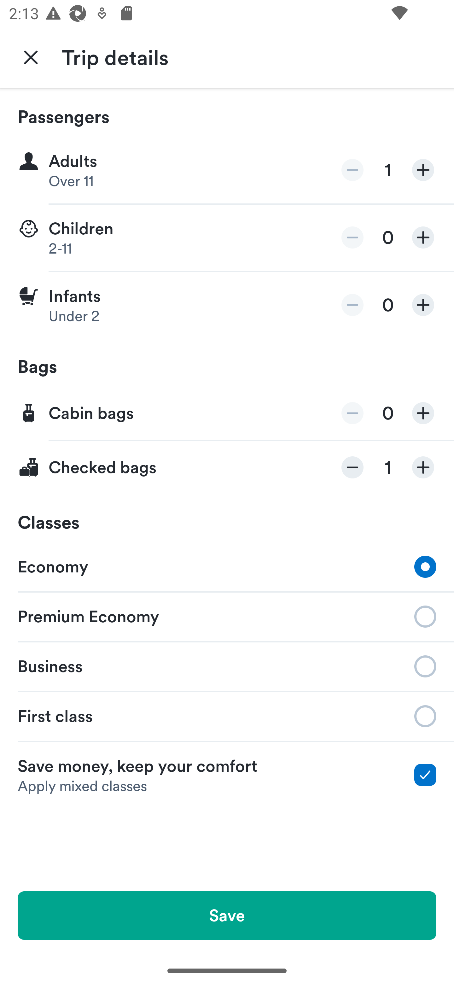  Describe the element at coordinates (227, 467) in the screenshot. I see `Remove 1 Add Checked bags` at that location.